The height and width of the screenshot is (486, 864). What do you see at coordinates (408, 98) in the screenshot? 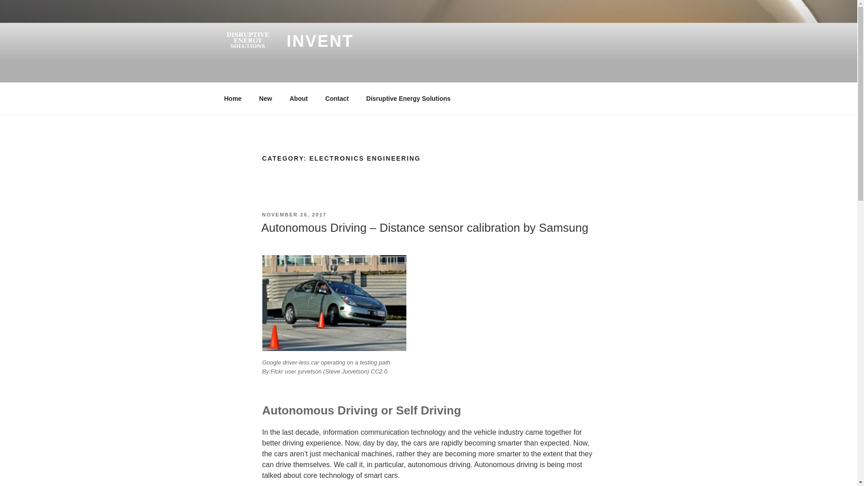
I see `Disruptive Energy Solutions` at bounding box center [408, 98].